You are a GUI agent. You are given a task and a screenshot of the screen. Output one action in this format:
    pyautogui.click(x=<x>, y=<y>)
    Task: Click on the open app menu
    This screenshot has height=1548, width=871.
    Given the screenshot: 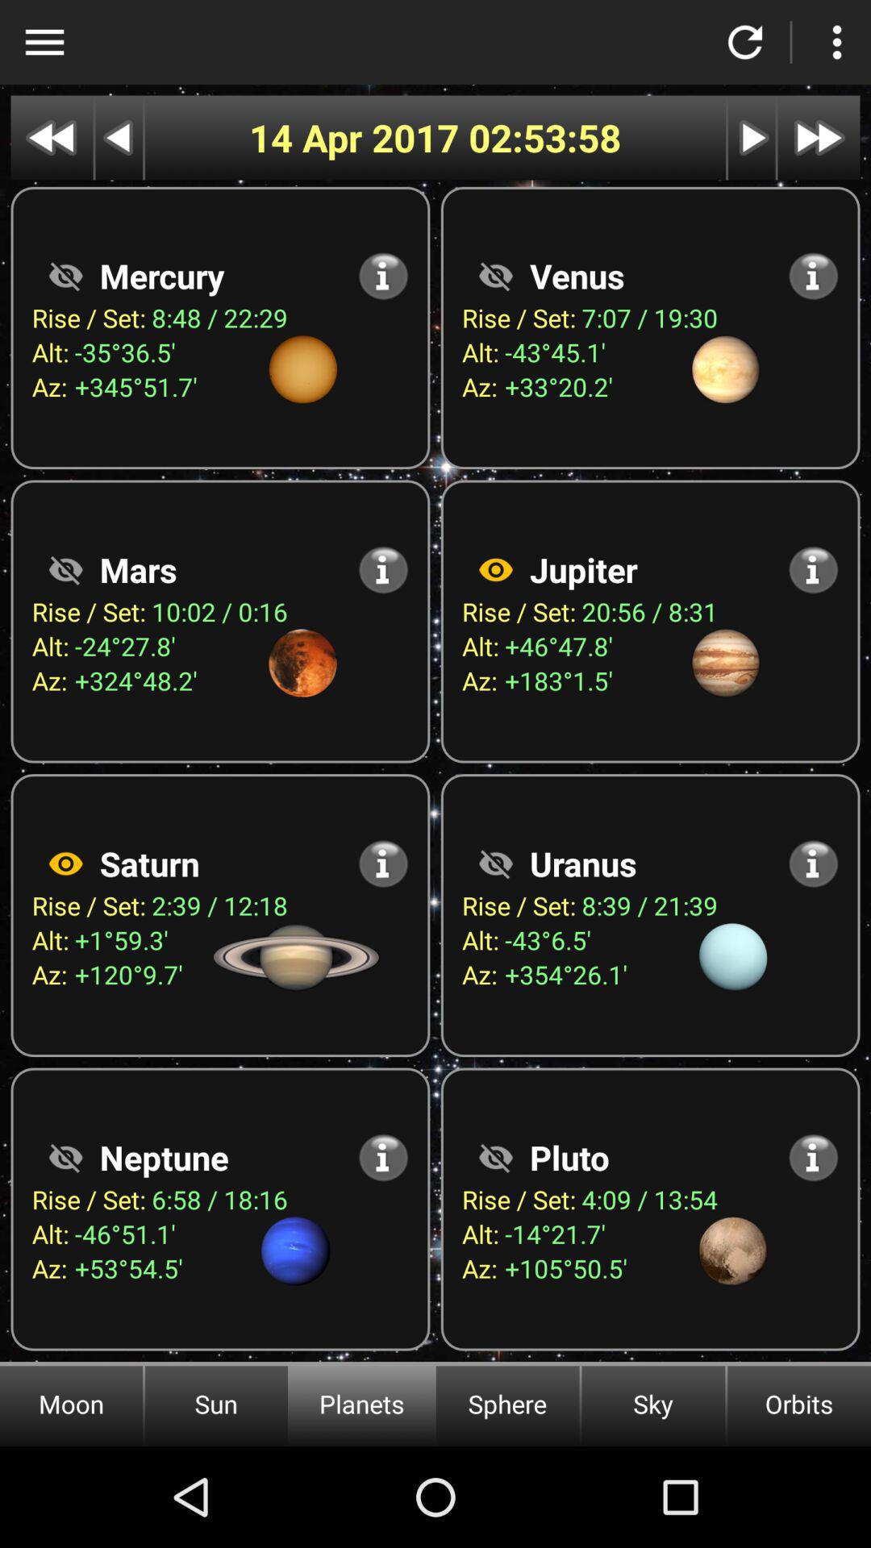 What is the action you would take?
    pyautogui.click(x=44, y=42)
    